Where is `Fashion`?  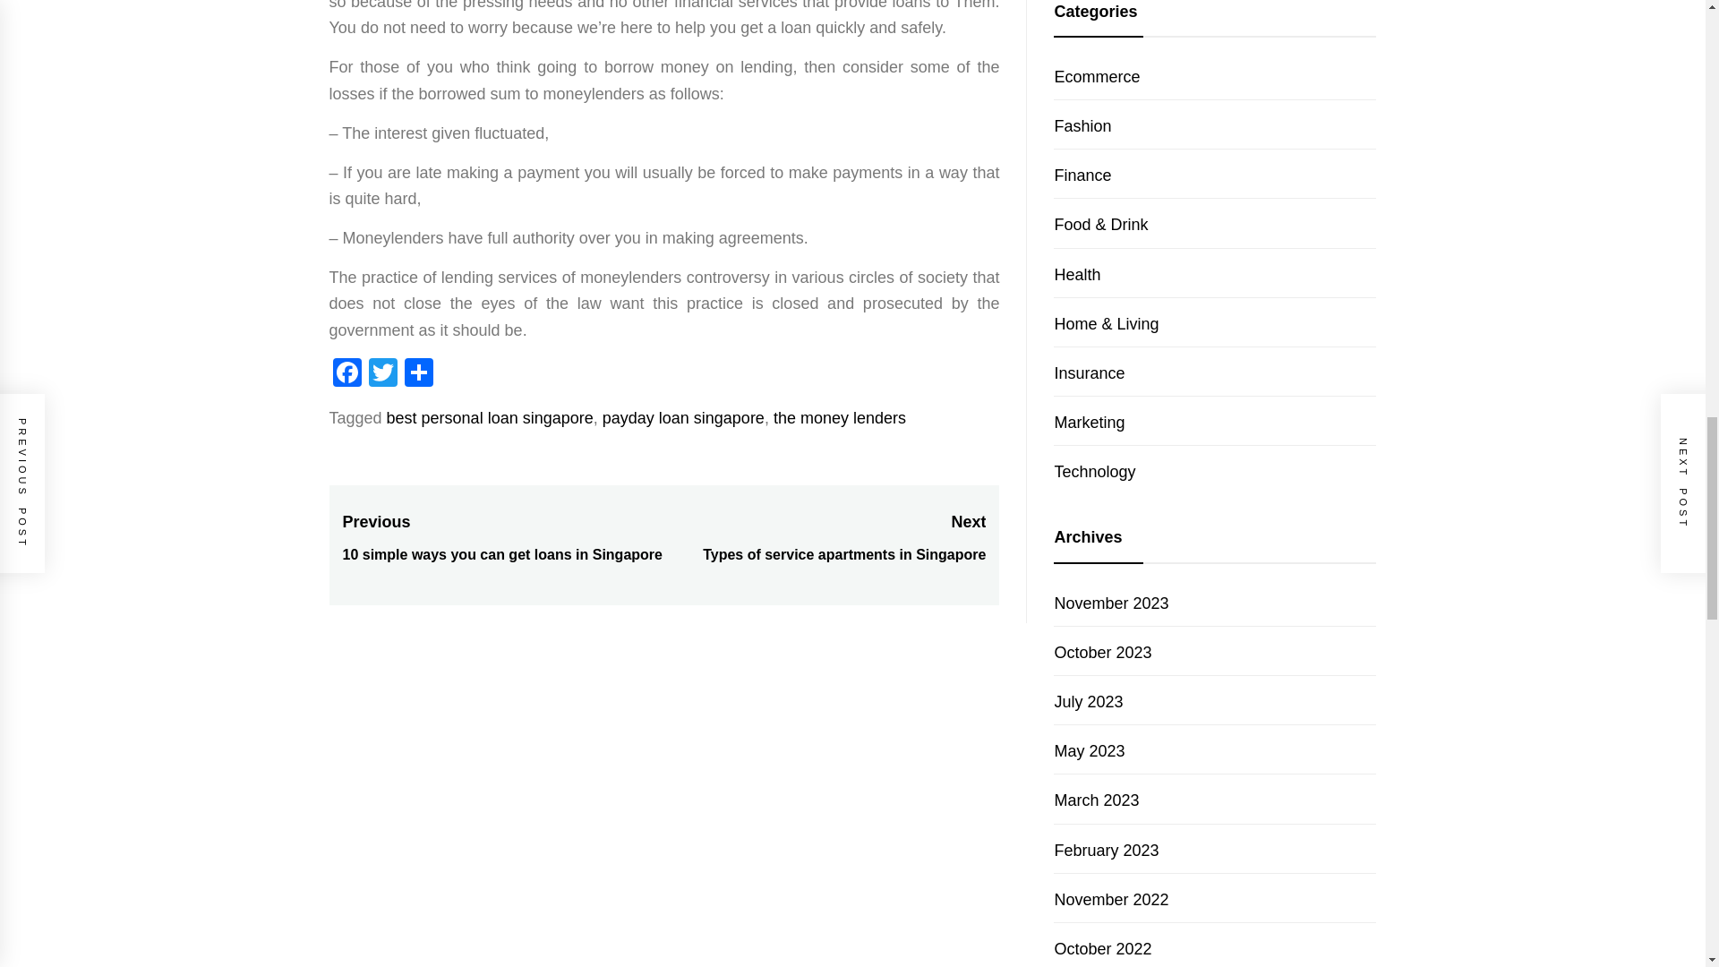 Fashion is located at coordinates (840, 417).